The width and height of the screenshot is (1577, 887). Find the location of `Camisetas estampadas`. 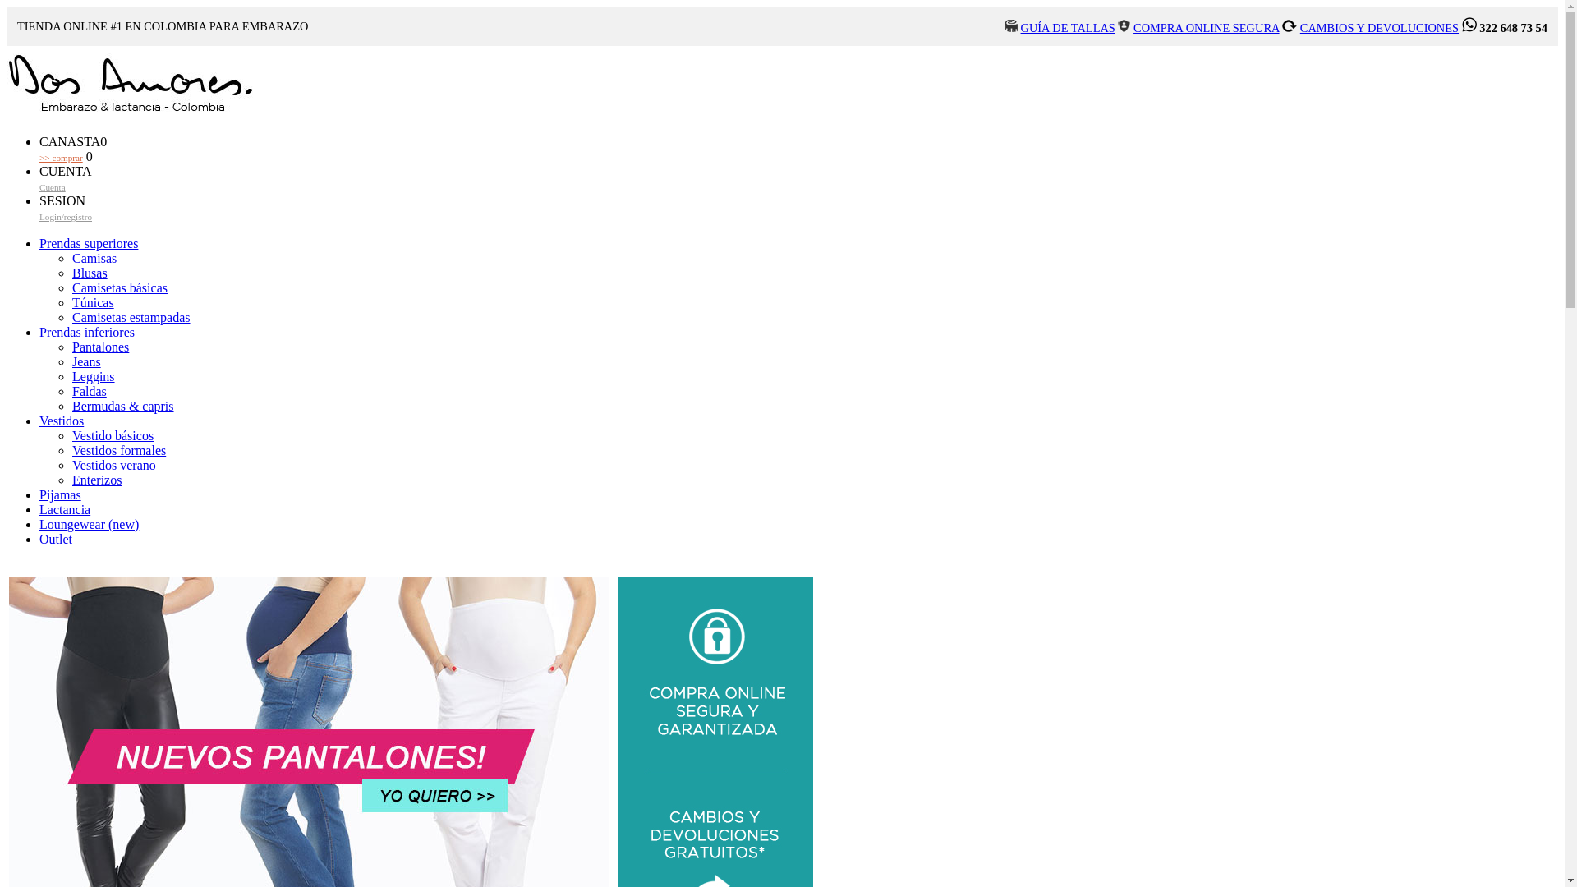

Camisetas estampadas is located at coordinates (131, 317).